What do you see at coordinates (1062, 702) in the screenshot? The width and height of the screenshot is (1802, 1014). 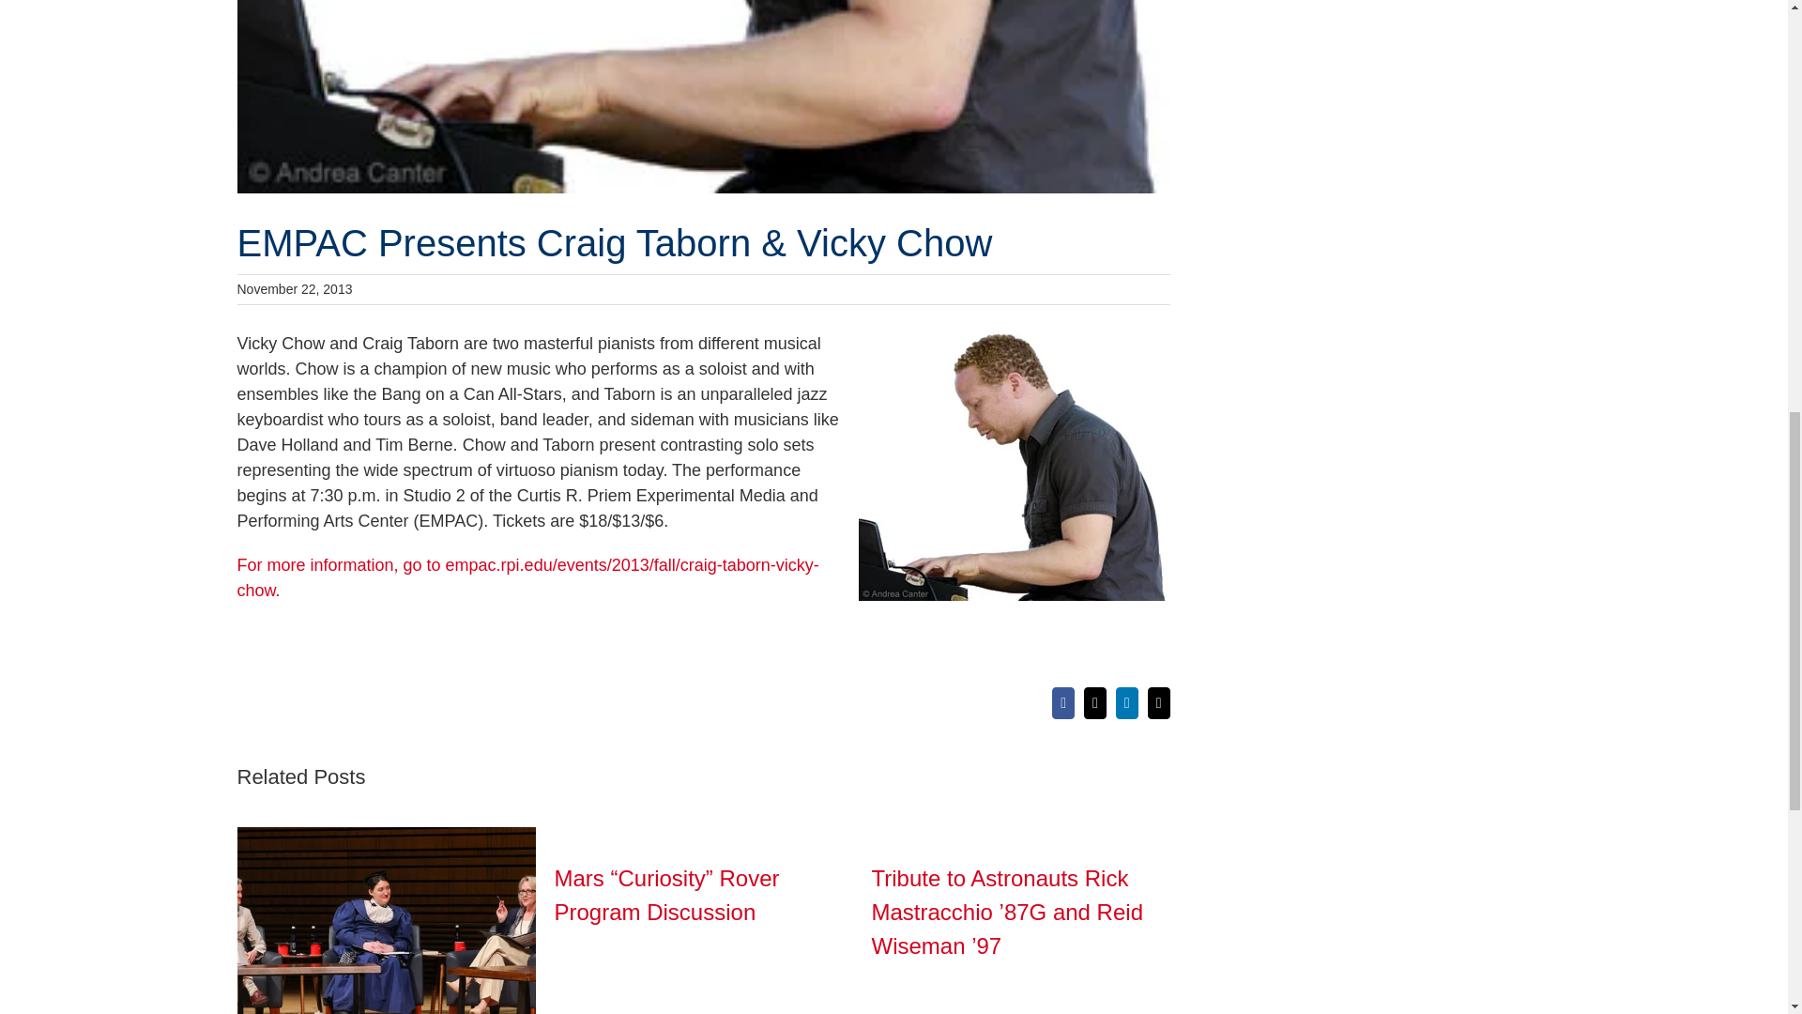 I see `Facebook` at bounding box center [1062, 702].